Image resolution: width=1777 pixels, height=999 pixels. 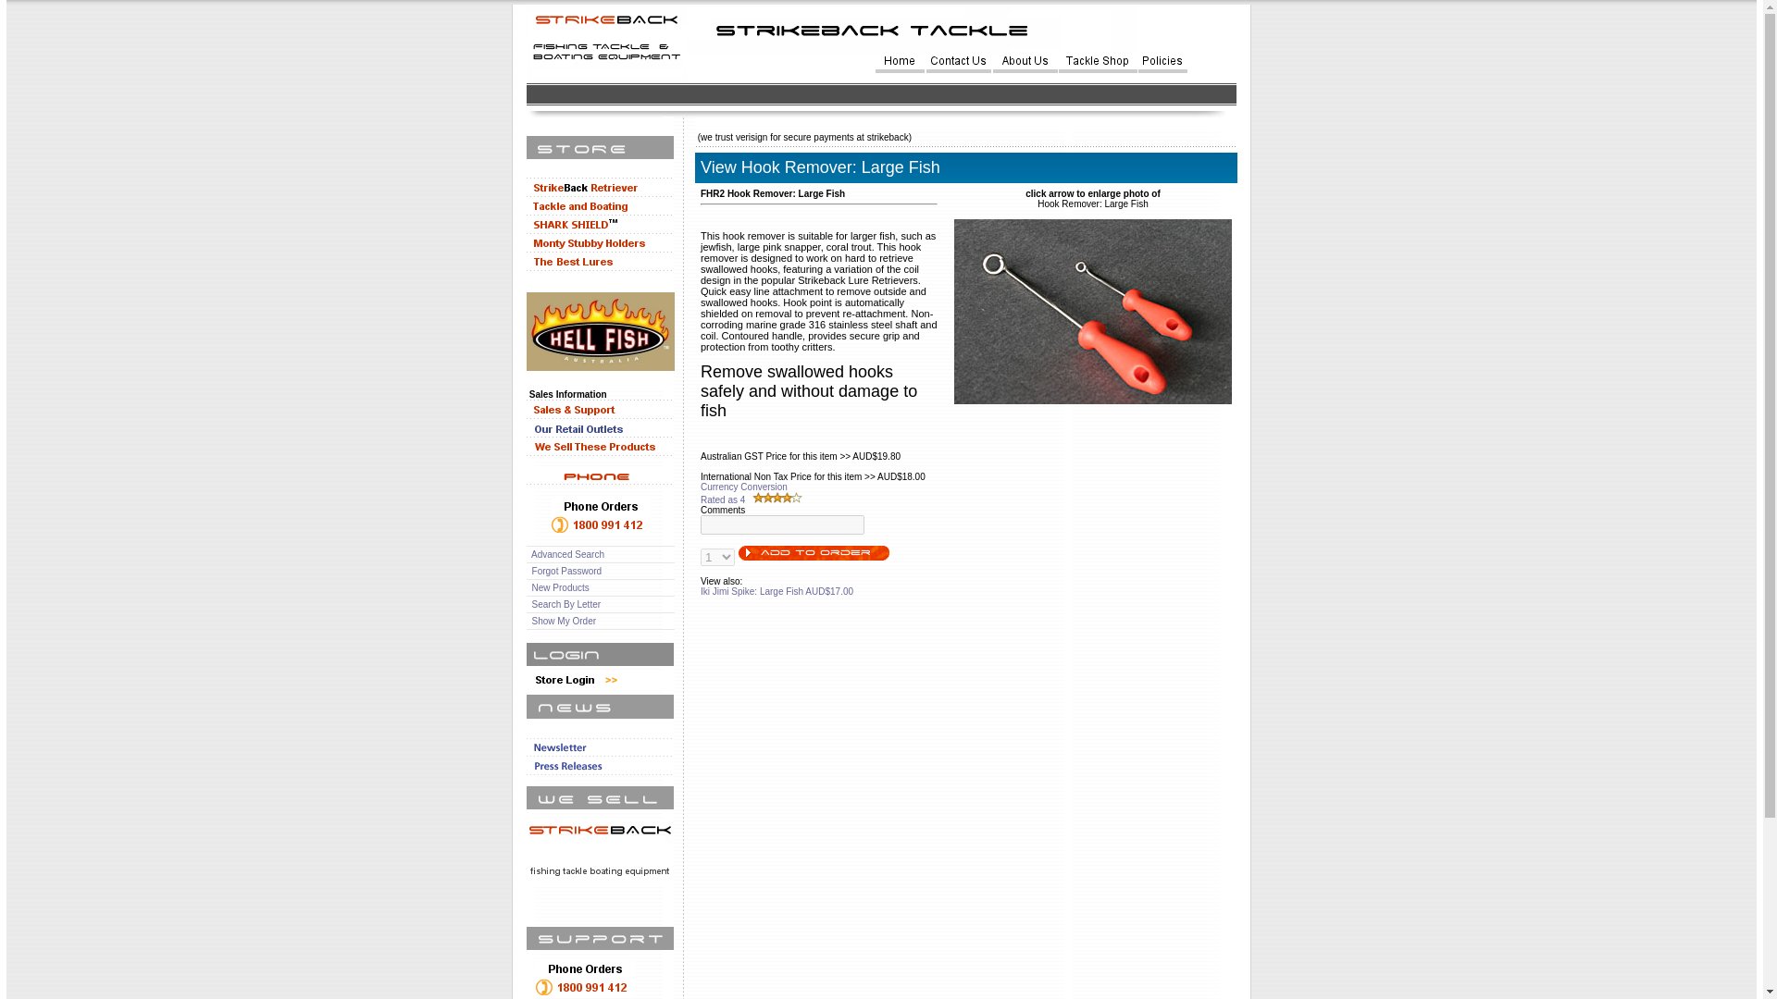 I want to click on Show My Order, so click(x=563, y=622).